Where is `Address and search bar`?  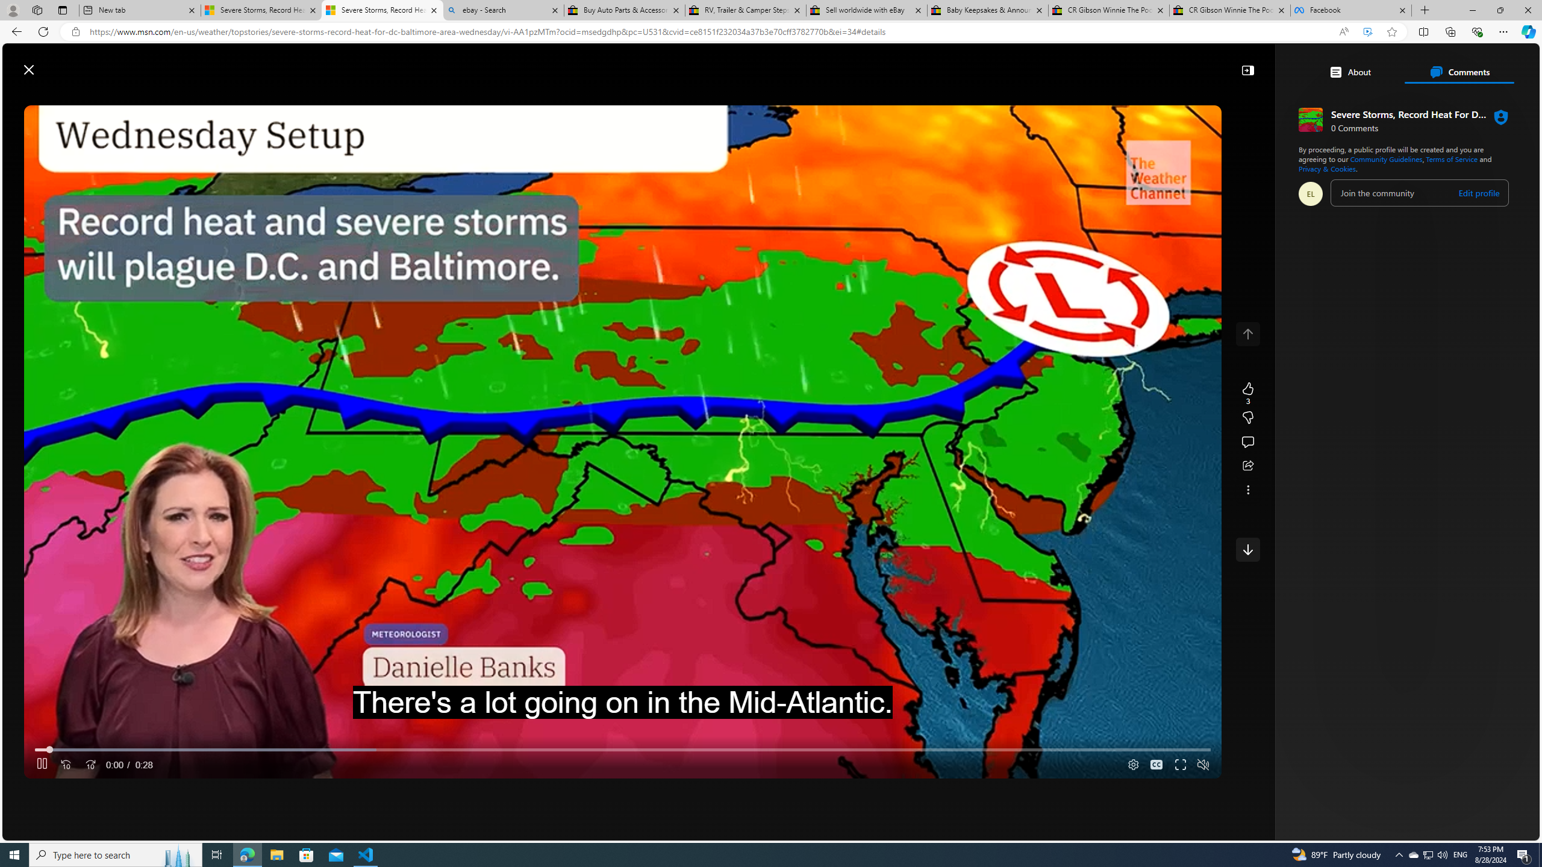
Address and search bar is located at coordinates (709, 32).